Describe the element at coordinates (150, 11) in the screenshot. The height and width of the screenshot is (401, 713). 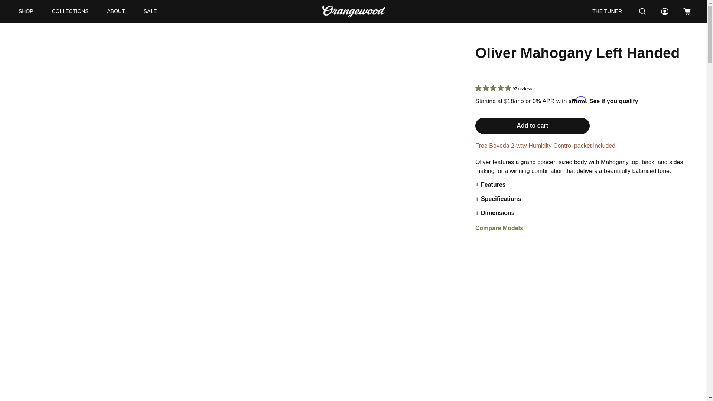
I see `SALE` at that location.